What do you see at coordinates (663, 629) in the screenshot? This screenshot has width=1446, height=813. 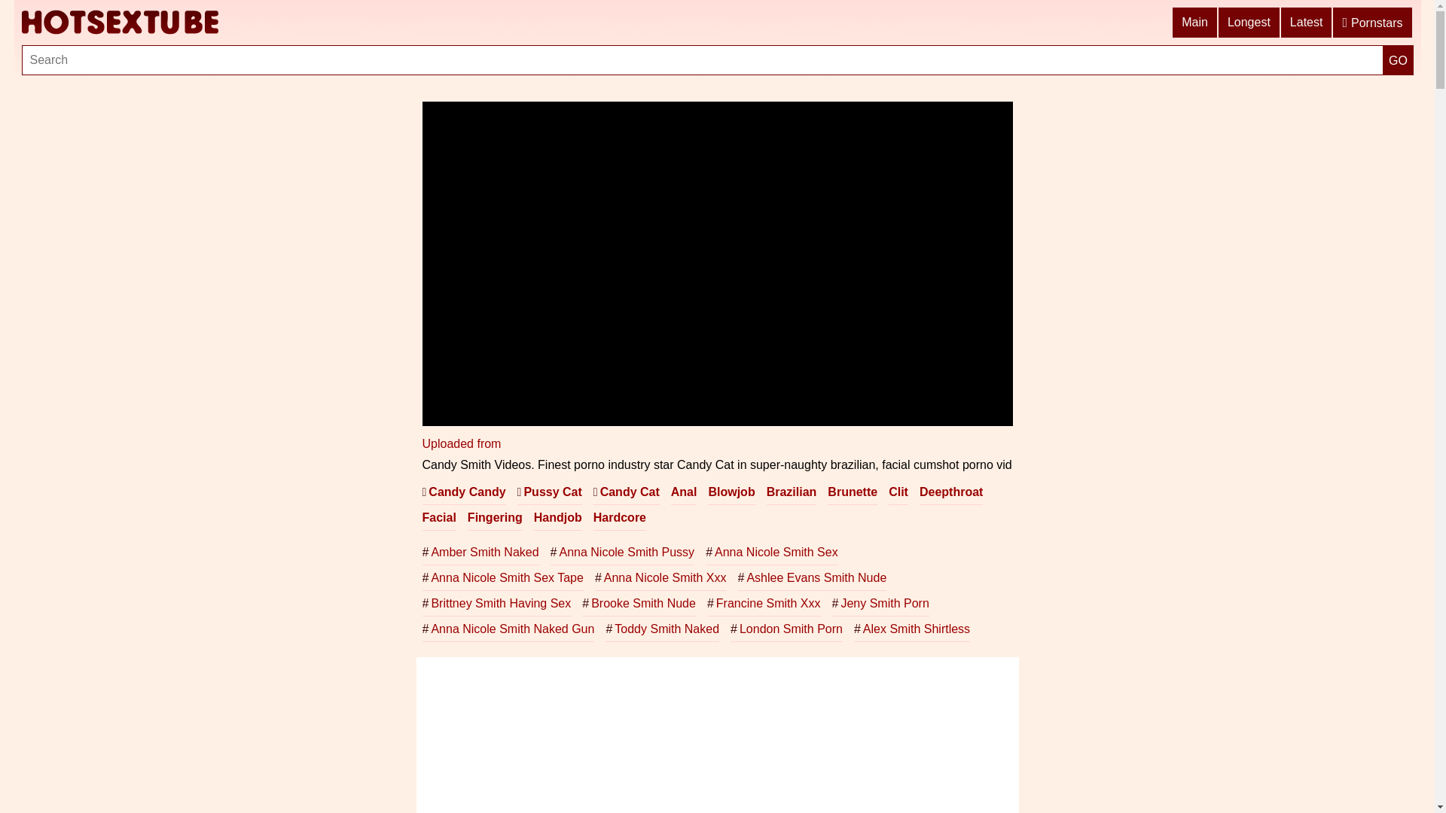 I see `Toddy Smith Naked` at bounding box center [663, 629].